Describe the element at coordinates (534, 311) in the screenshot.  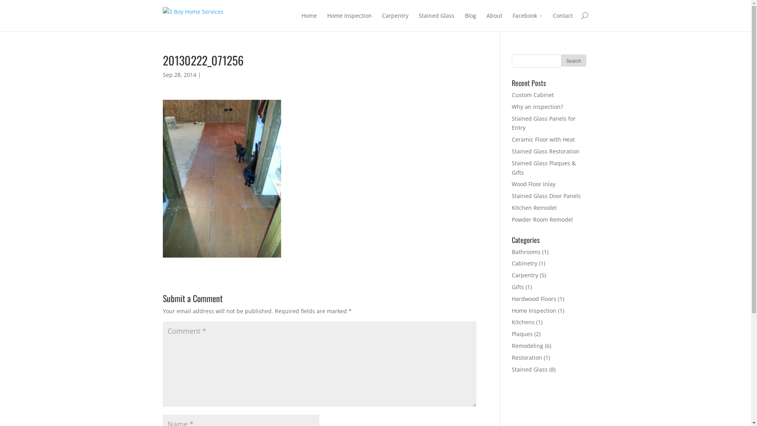
I see `Home Inspection` at that location.